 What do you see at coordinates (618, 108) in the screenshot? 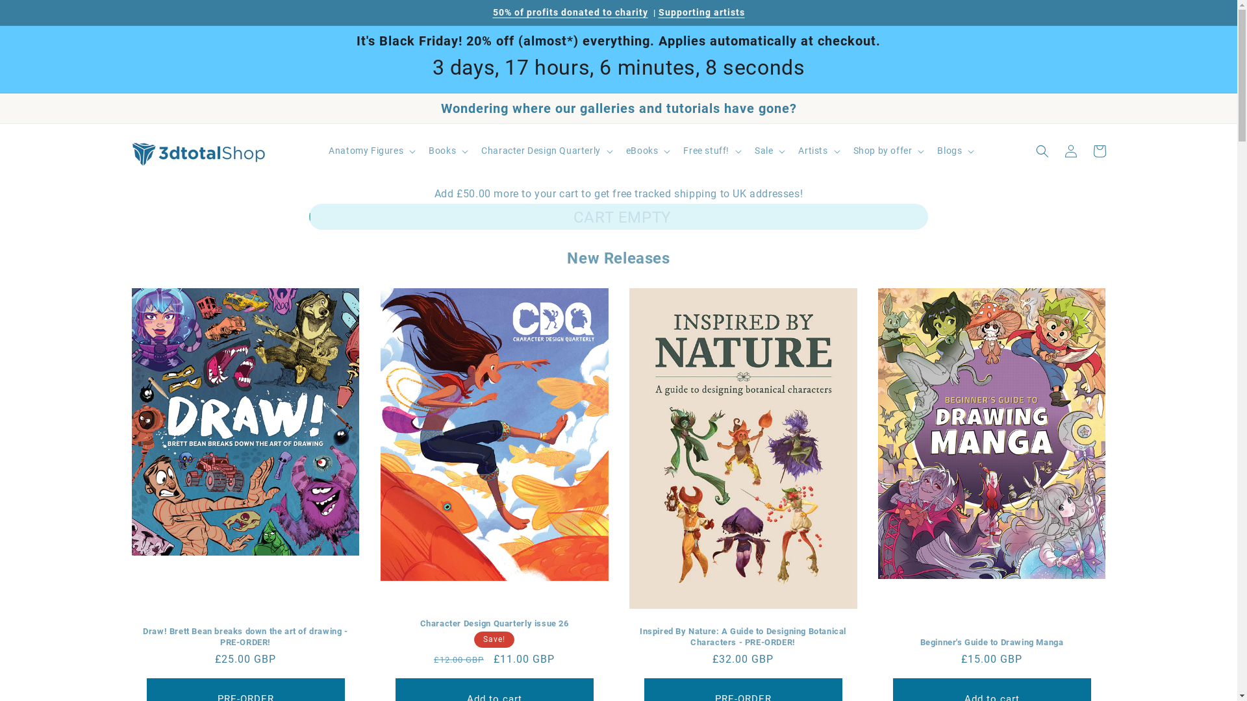
I see `Wondering where our galleries and tutorials have gone?` at bounding box center [618, 108].